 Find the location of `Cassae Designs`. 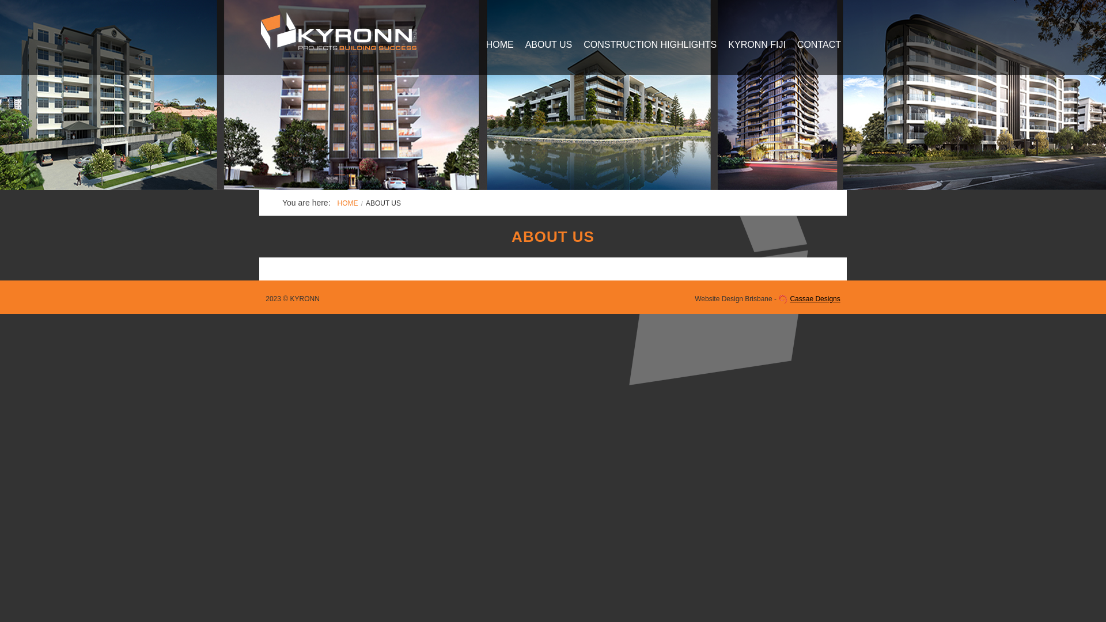

Cassae Designs is located at coordinates (809, 299).